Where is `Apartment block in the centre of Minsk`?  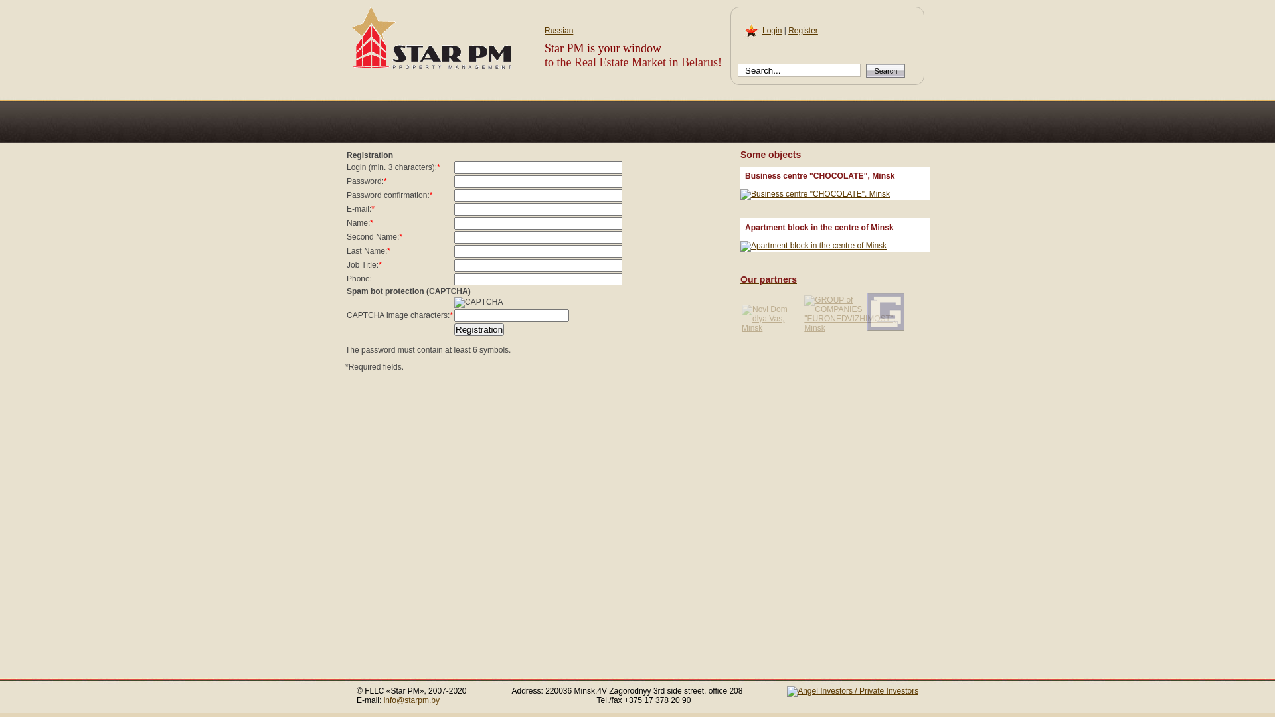 Apartment block in the centre of Minsk is located at coordinates (813, 246).